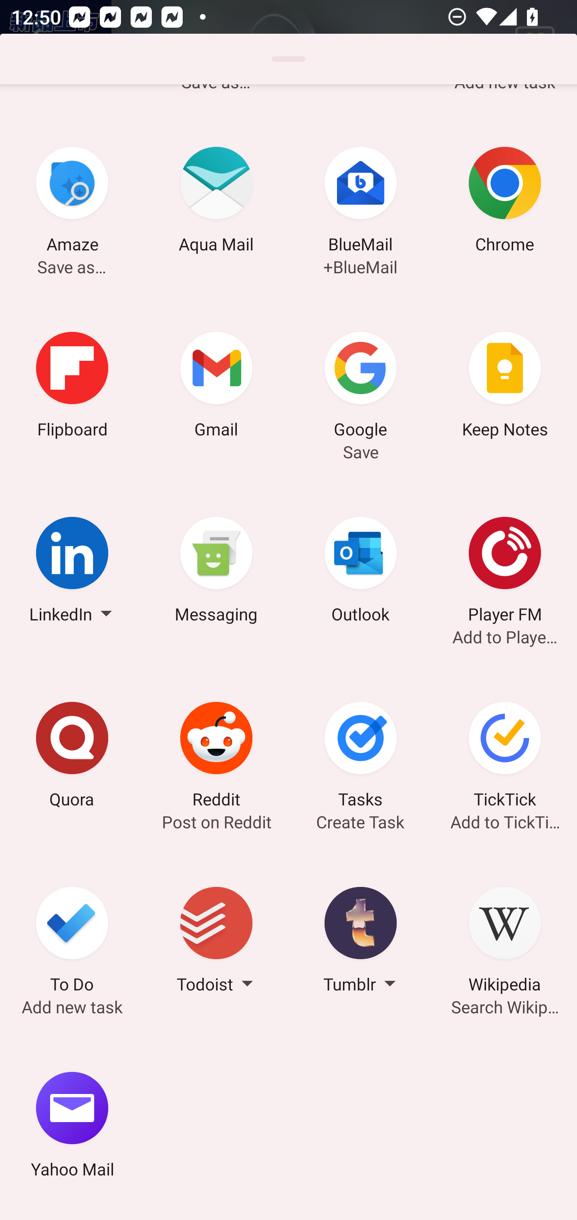  Describe the element at coordinates (216, 387) in the screenshot. I see `Gmail` at that location.